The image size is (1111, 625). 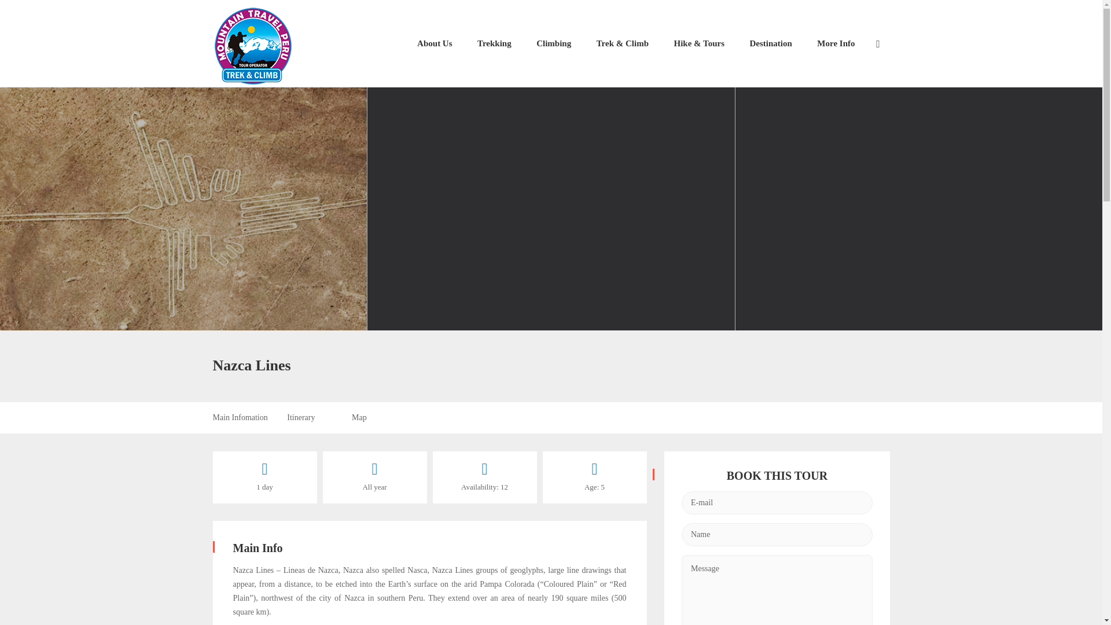 I want to click on Trekking, so click(x=494, y=43).